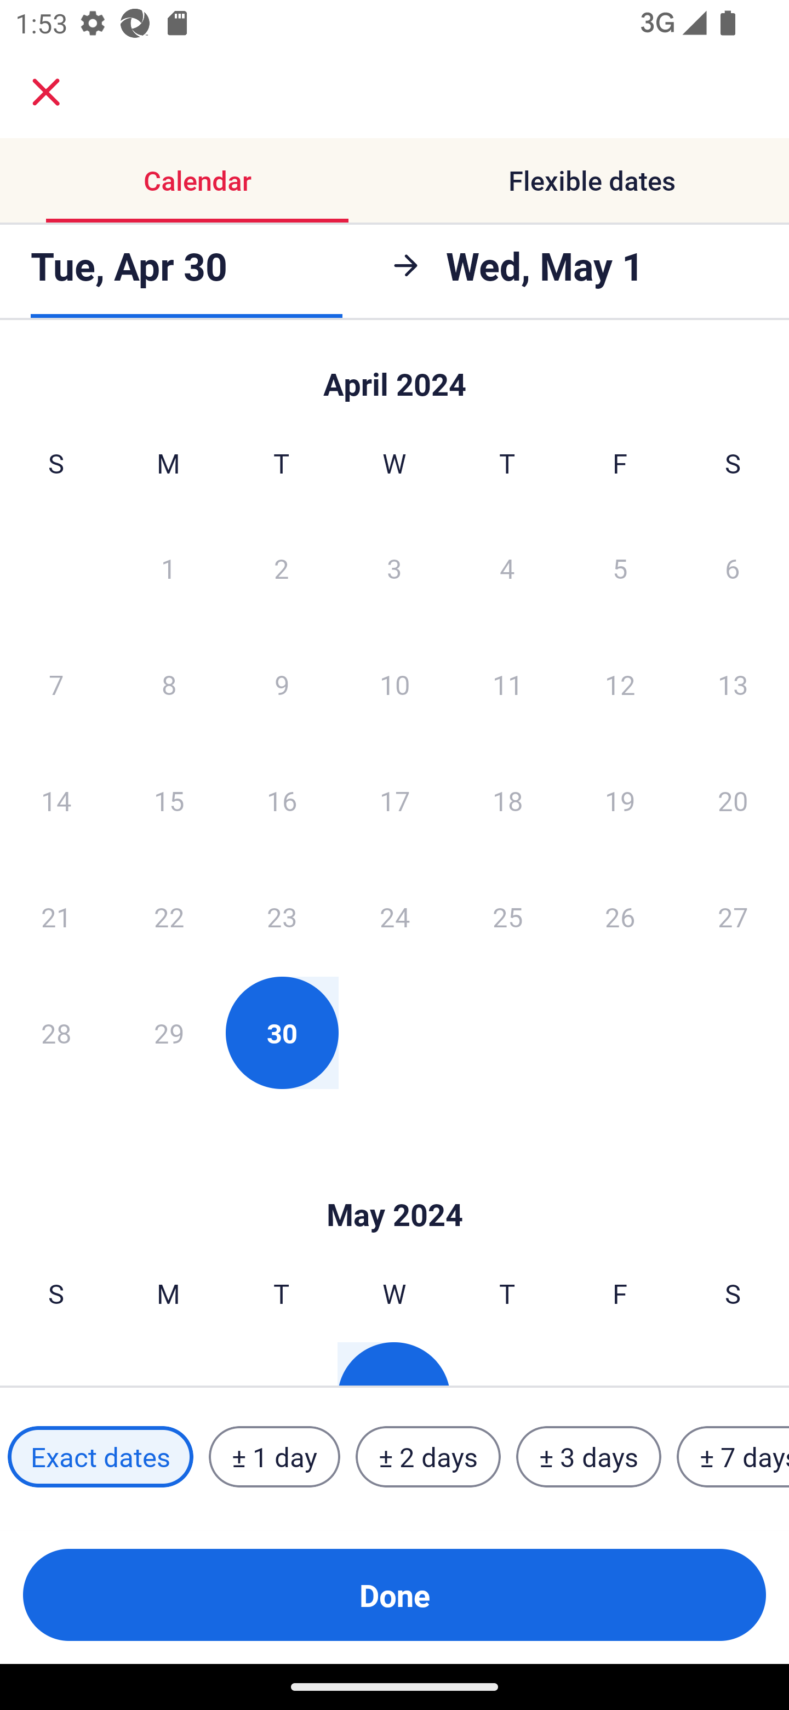 The width and height of the screenshot is (789, 1710). Describe the element at coordinates (428, 1457) in the screenshot. I see `± 2 days` at that location.